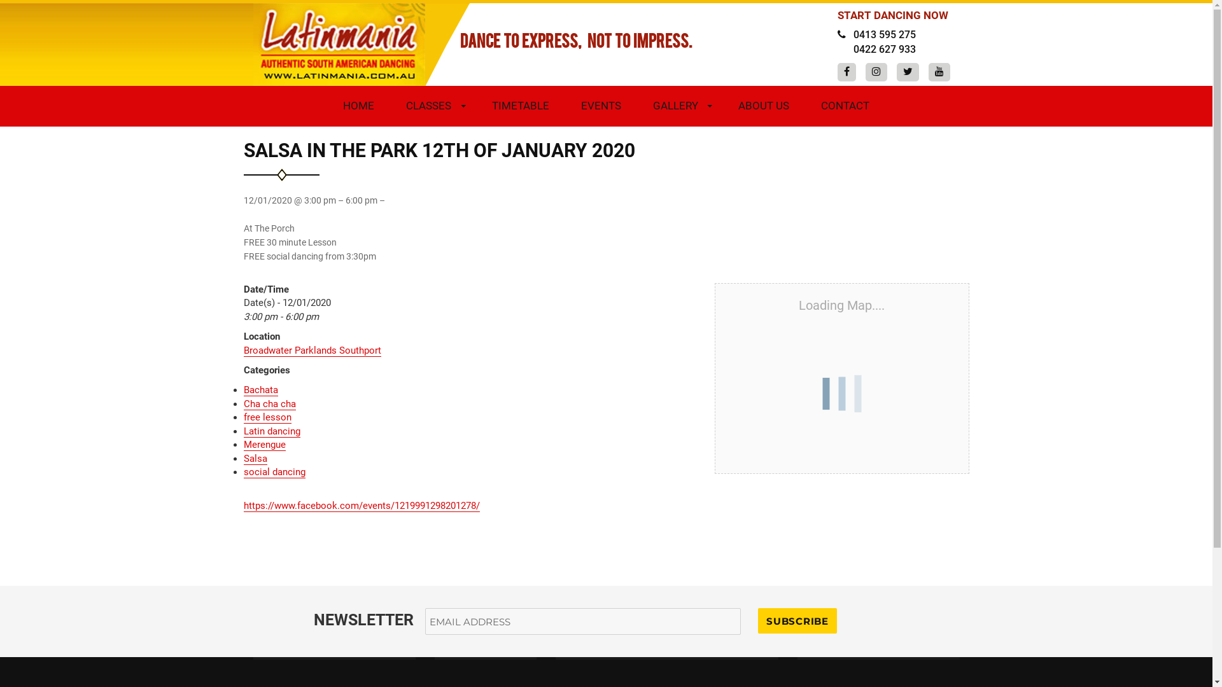 The image size is (1222, 687). I want to click on social dancing, so click(274, 472).